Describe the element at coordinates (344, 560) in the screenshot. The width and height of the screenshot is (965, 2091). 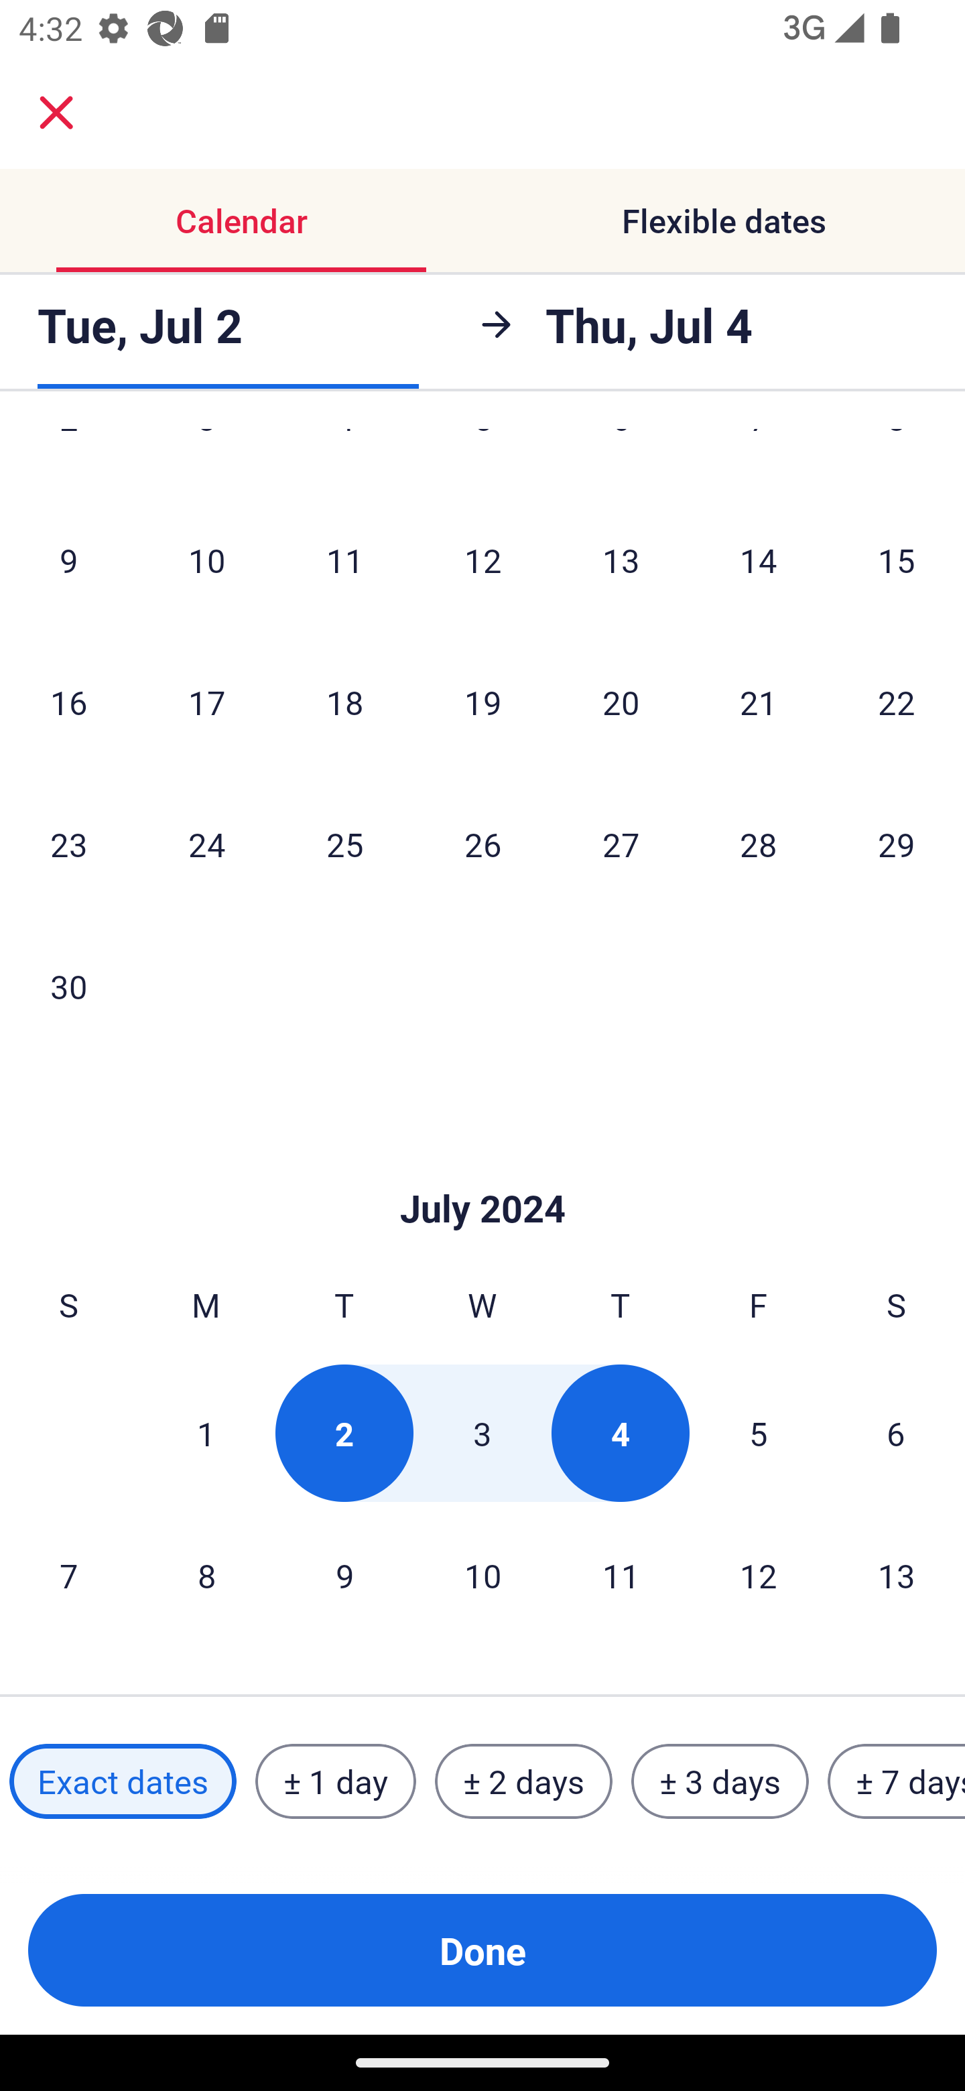
I see `11 Tuesday, June 11, 2024` at that location.